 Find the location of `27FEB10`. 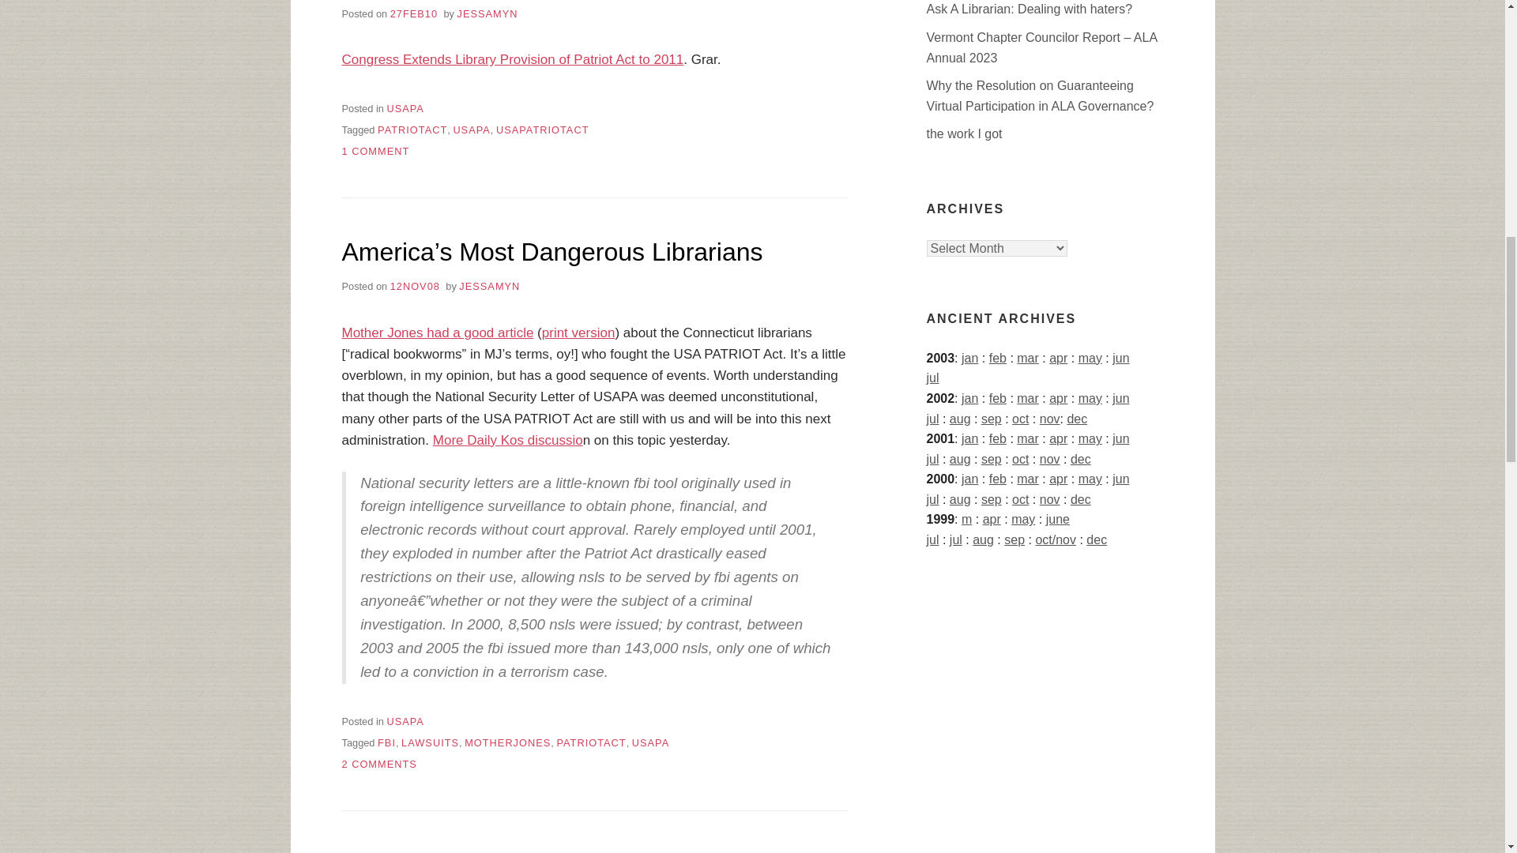

27FEB10 is located at coordinates (414, 13).